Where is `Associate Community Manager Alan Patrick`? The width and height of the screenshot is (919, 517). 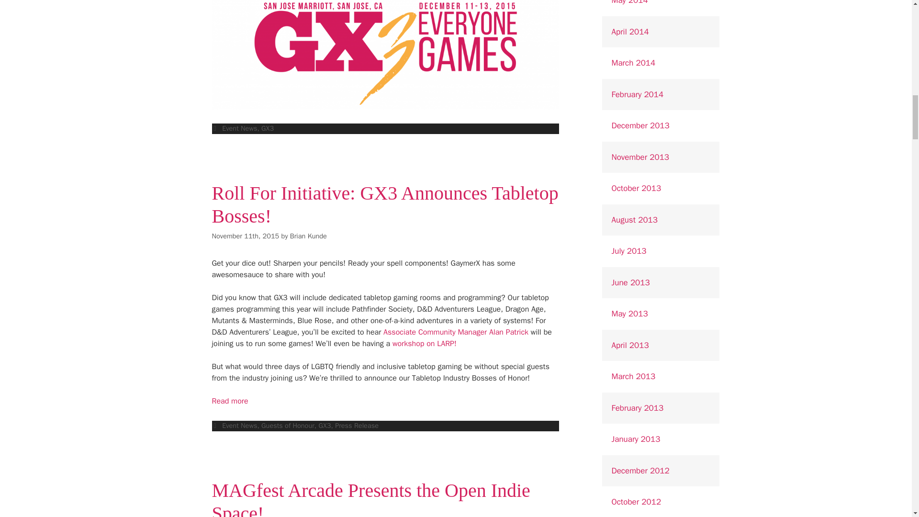
Associate Community Manager Alan Patrick is located at coordinates (457, 332).